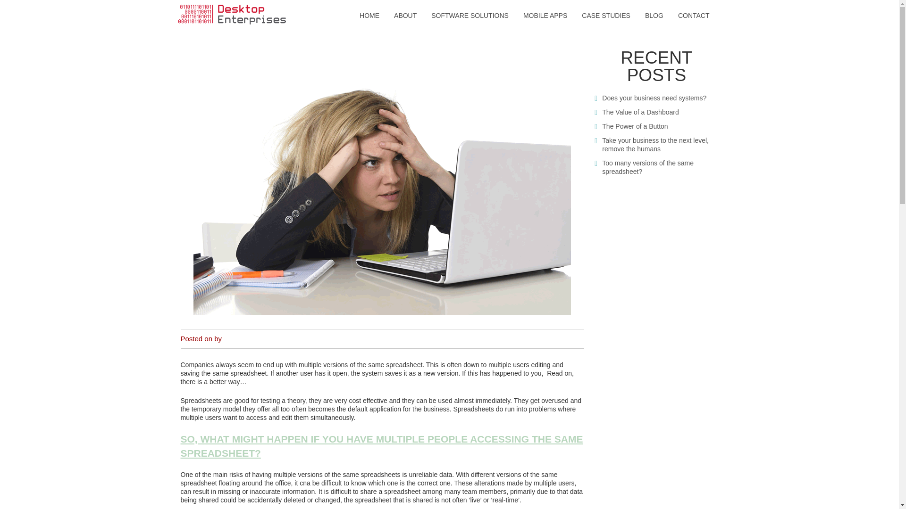  What do you see at coordinates (369, 16) in the screenshot?
I see `HOME` at bounding box center [369, 16].